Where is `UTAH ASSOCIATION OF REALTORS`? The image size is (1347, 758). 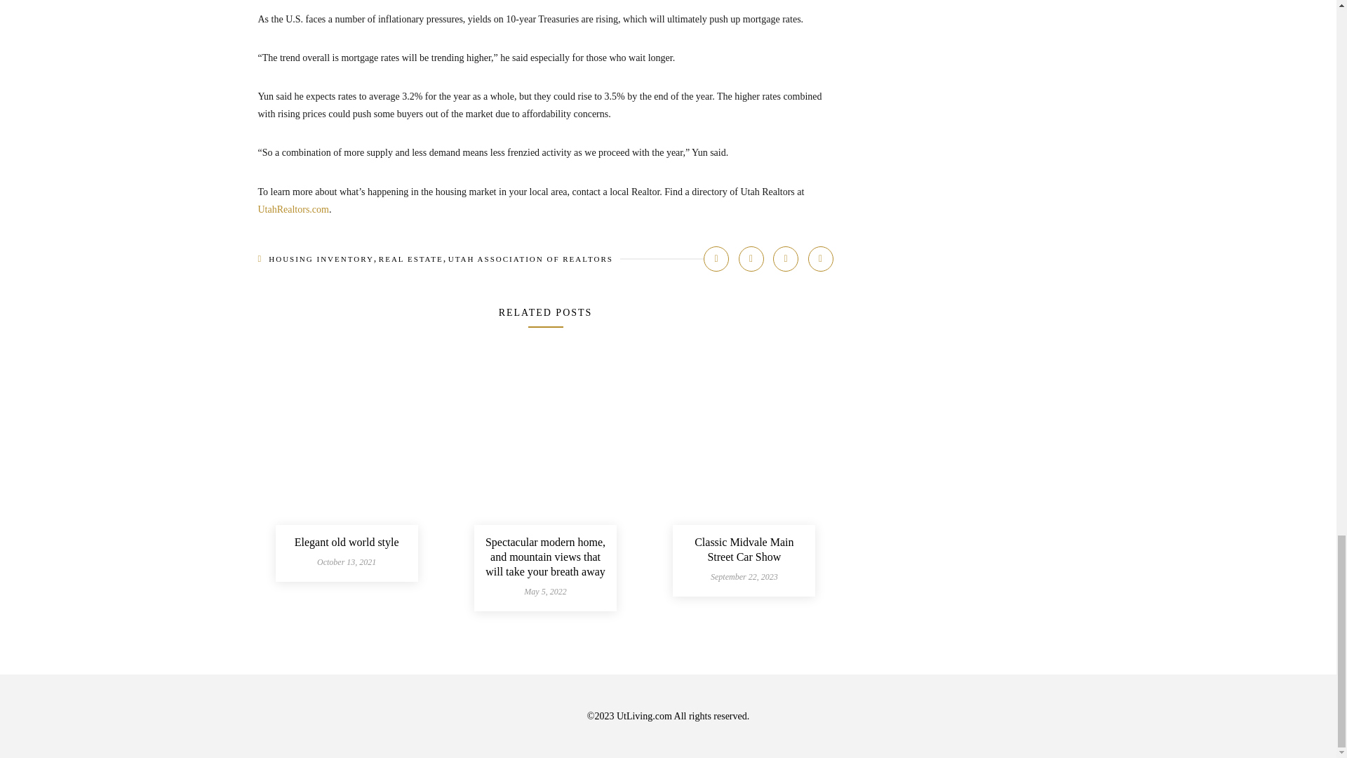
UTAH ASSOCIATION OF REALTORS is located at coordinates (530, 258).